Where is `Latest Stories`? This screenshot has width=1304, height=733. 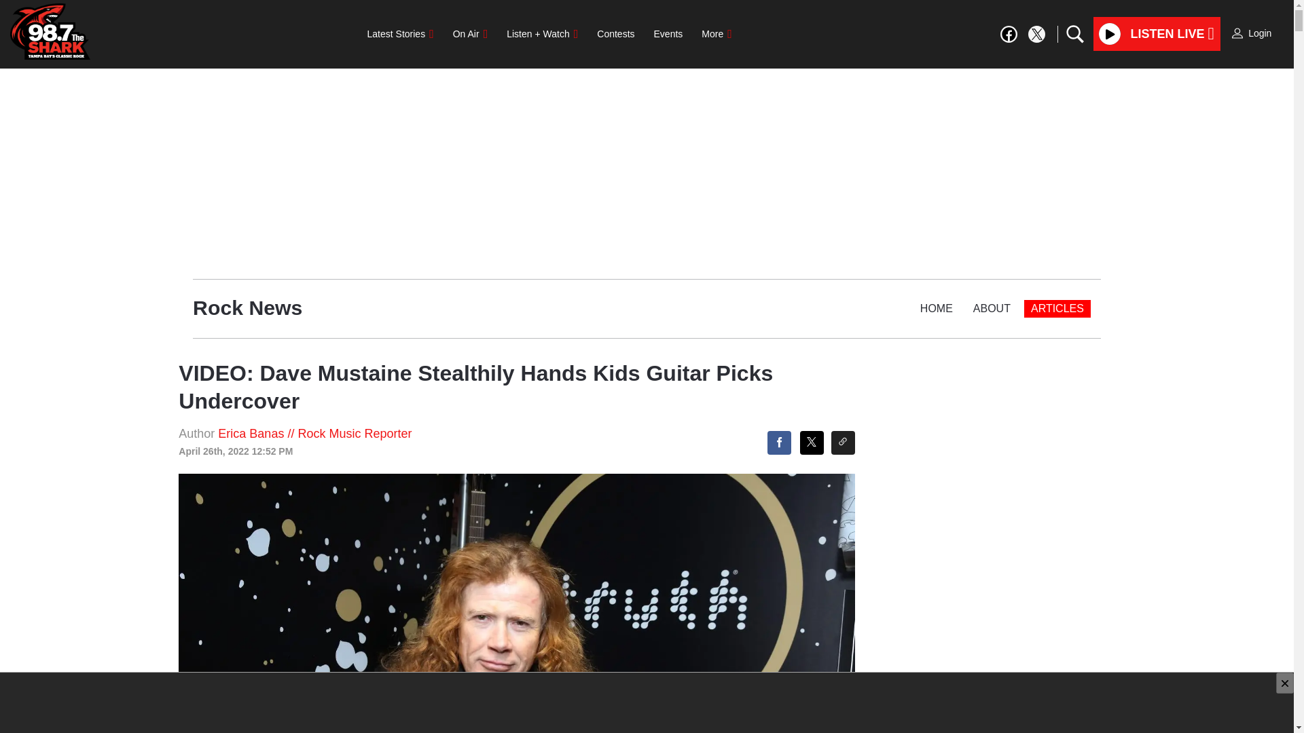
Latest Stories is located at coordinates (400, 34).